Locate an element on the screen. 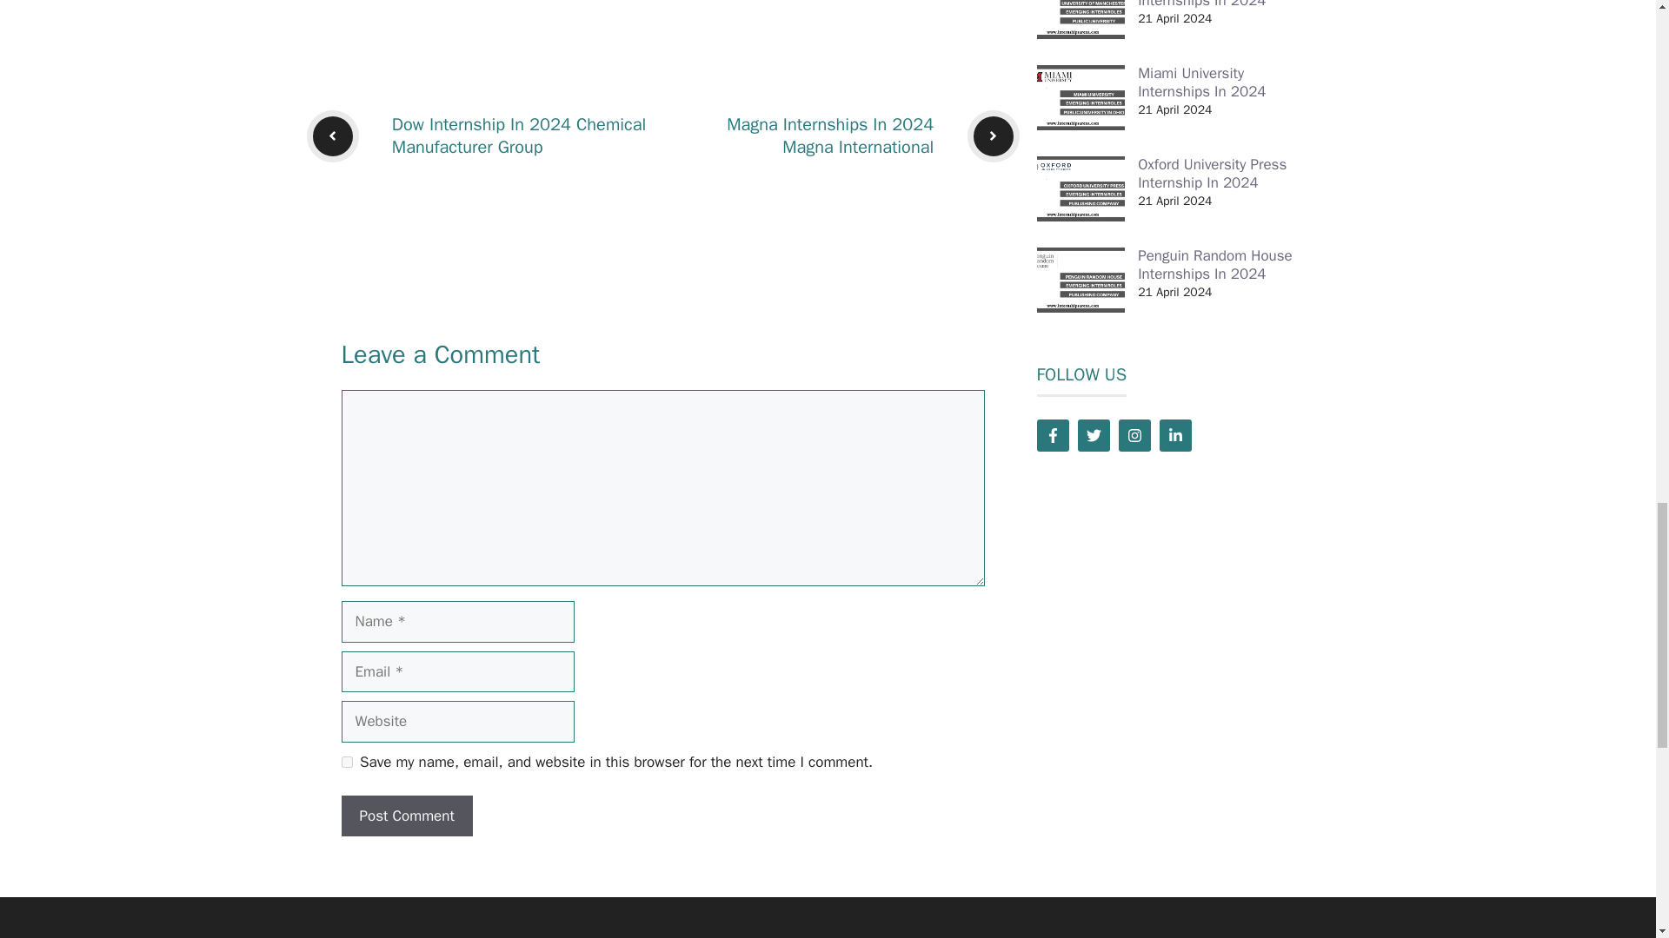 This screenshot has width=1669, height=938. Magna Internships In 2024 Magna International is located at coordinates (829, 135).